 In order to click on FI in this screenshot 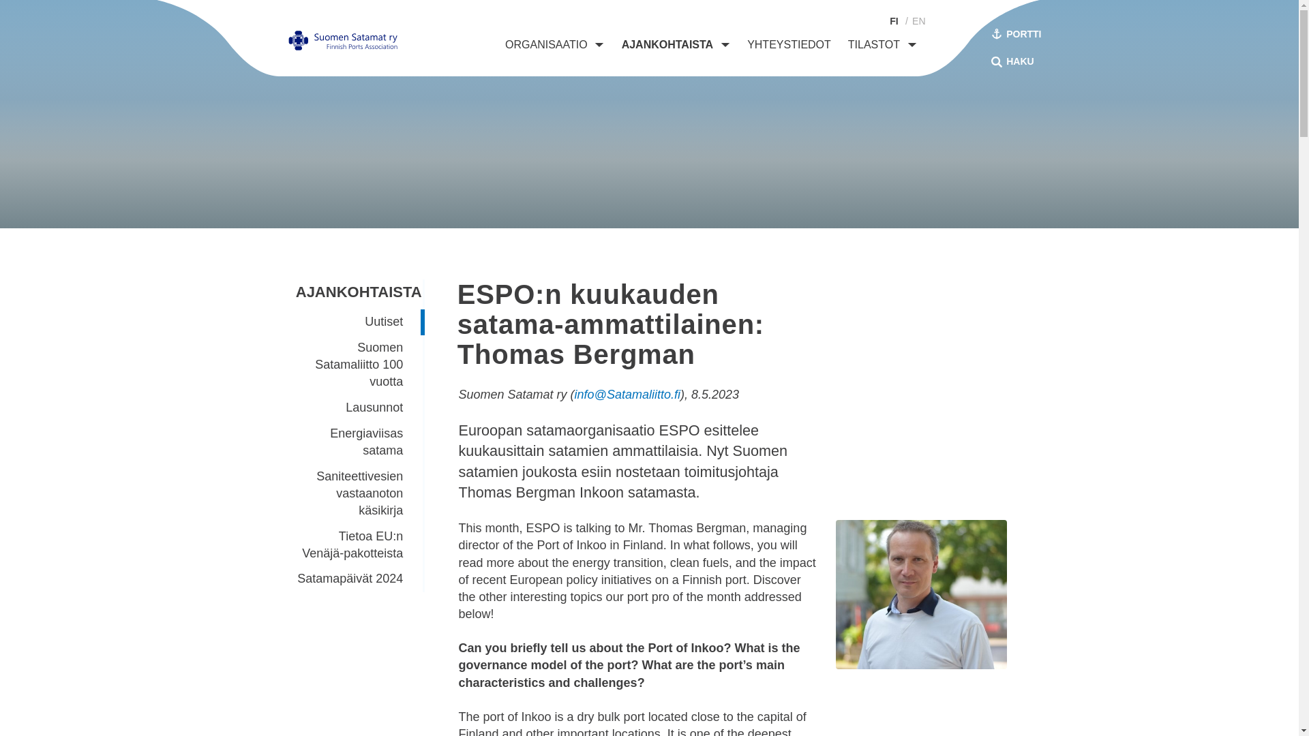, I will do `click(894, 20)`.